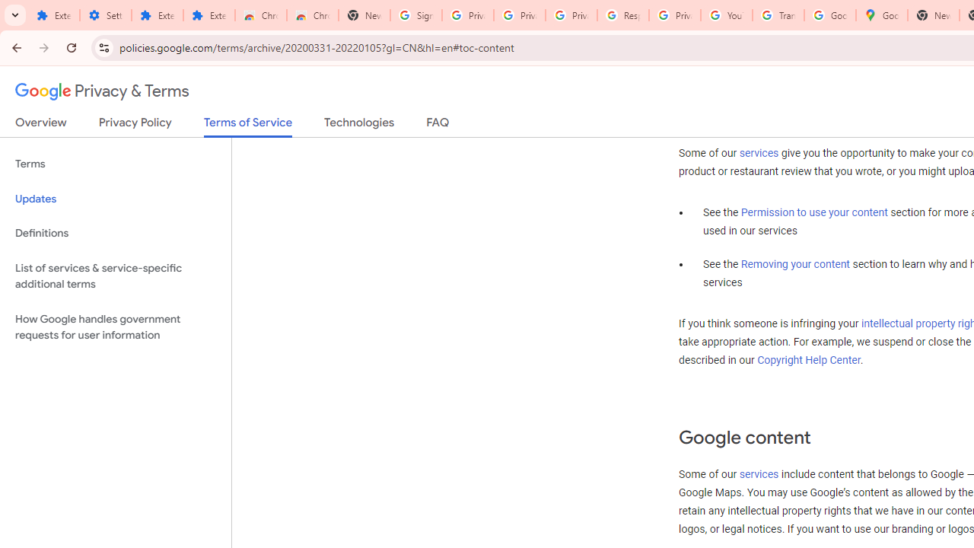 Image resolution: width=974 pixels, height=548 pixels. Describe the element at coordinates (759, 474) in the screenshot. I see `services` at that location.